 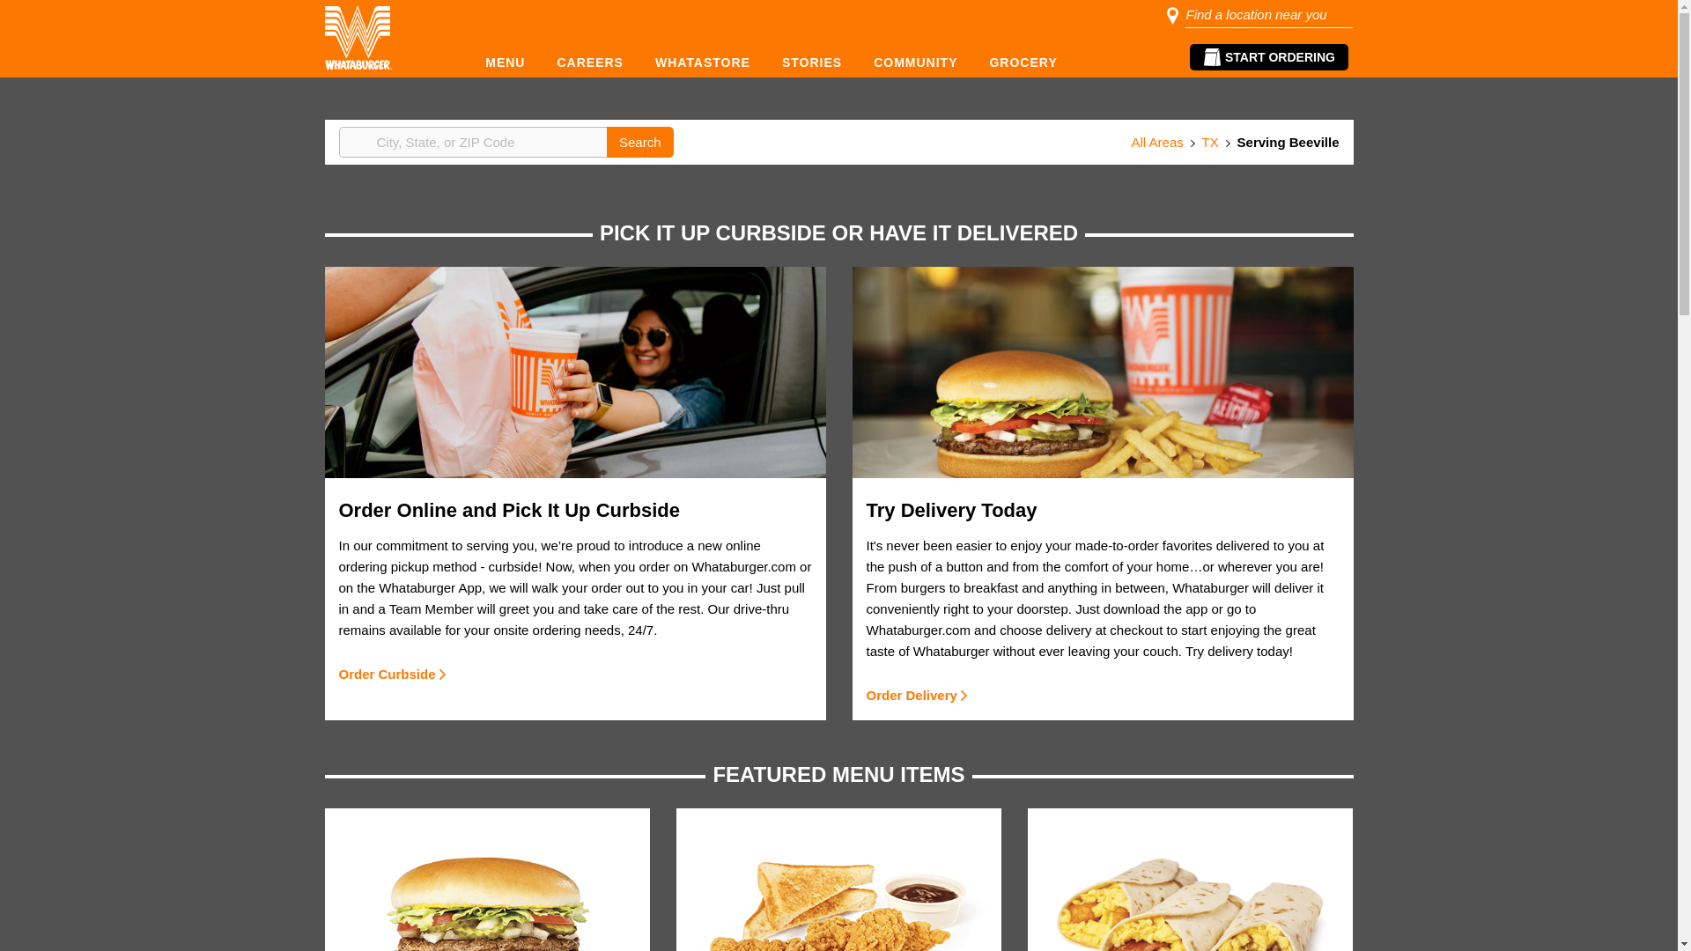 I want to click on CAREERS, so click(x=588, y=62).